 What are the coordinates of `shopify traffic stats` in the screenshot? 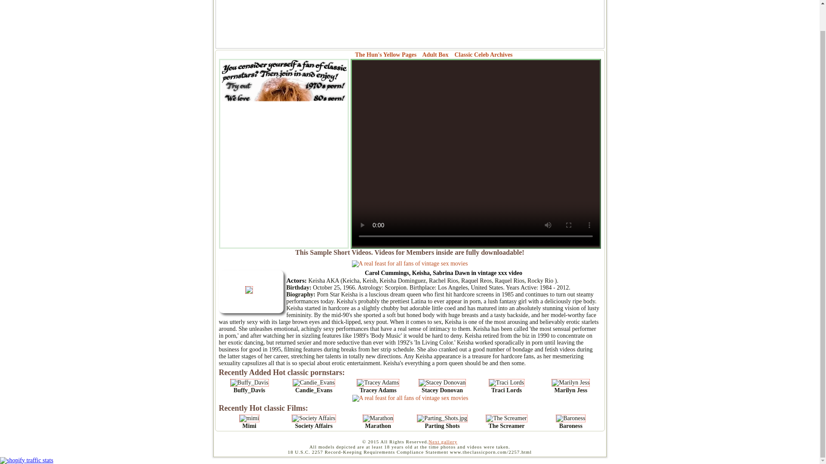 It's located at (27, 460).